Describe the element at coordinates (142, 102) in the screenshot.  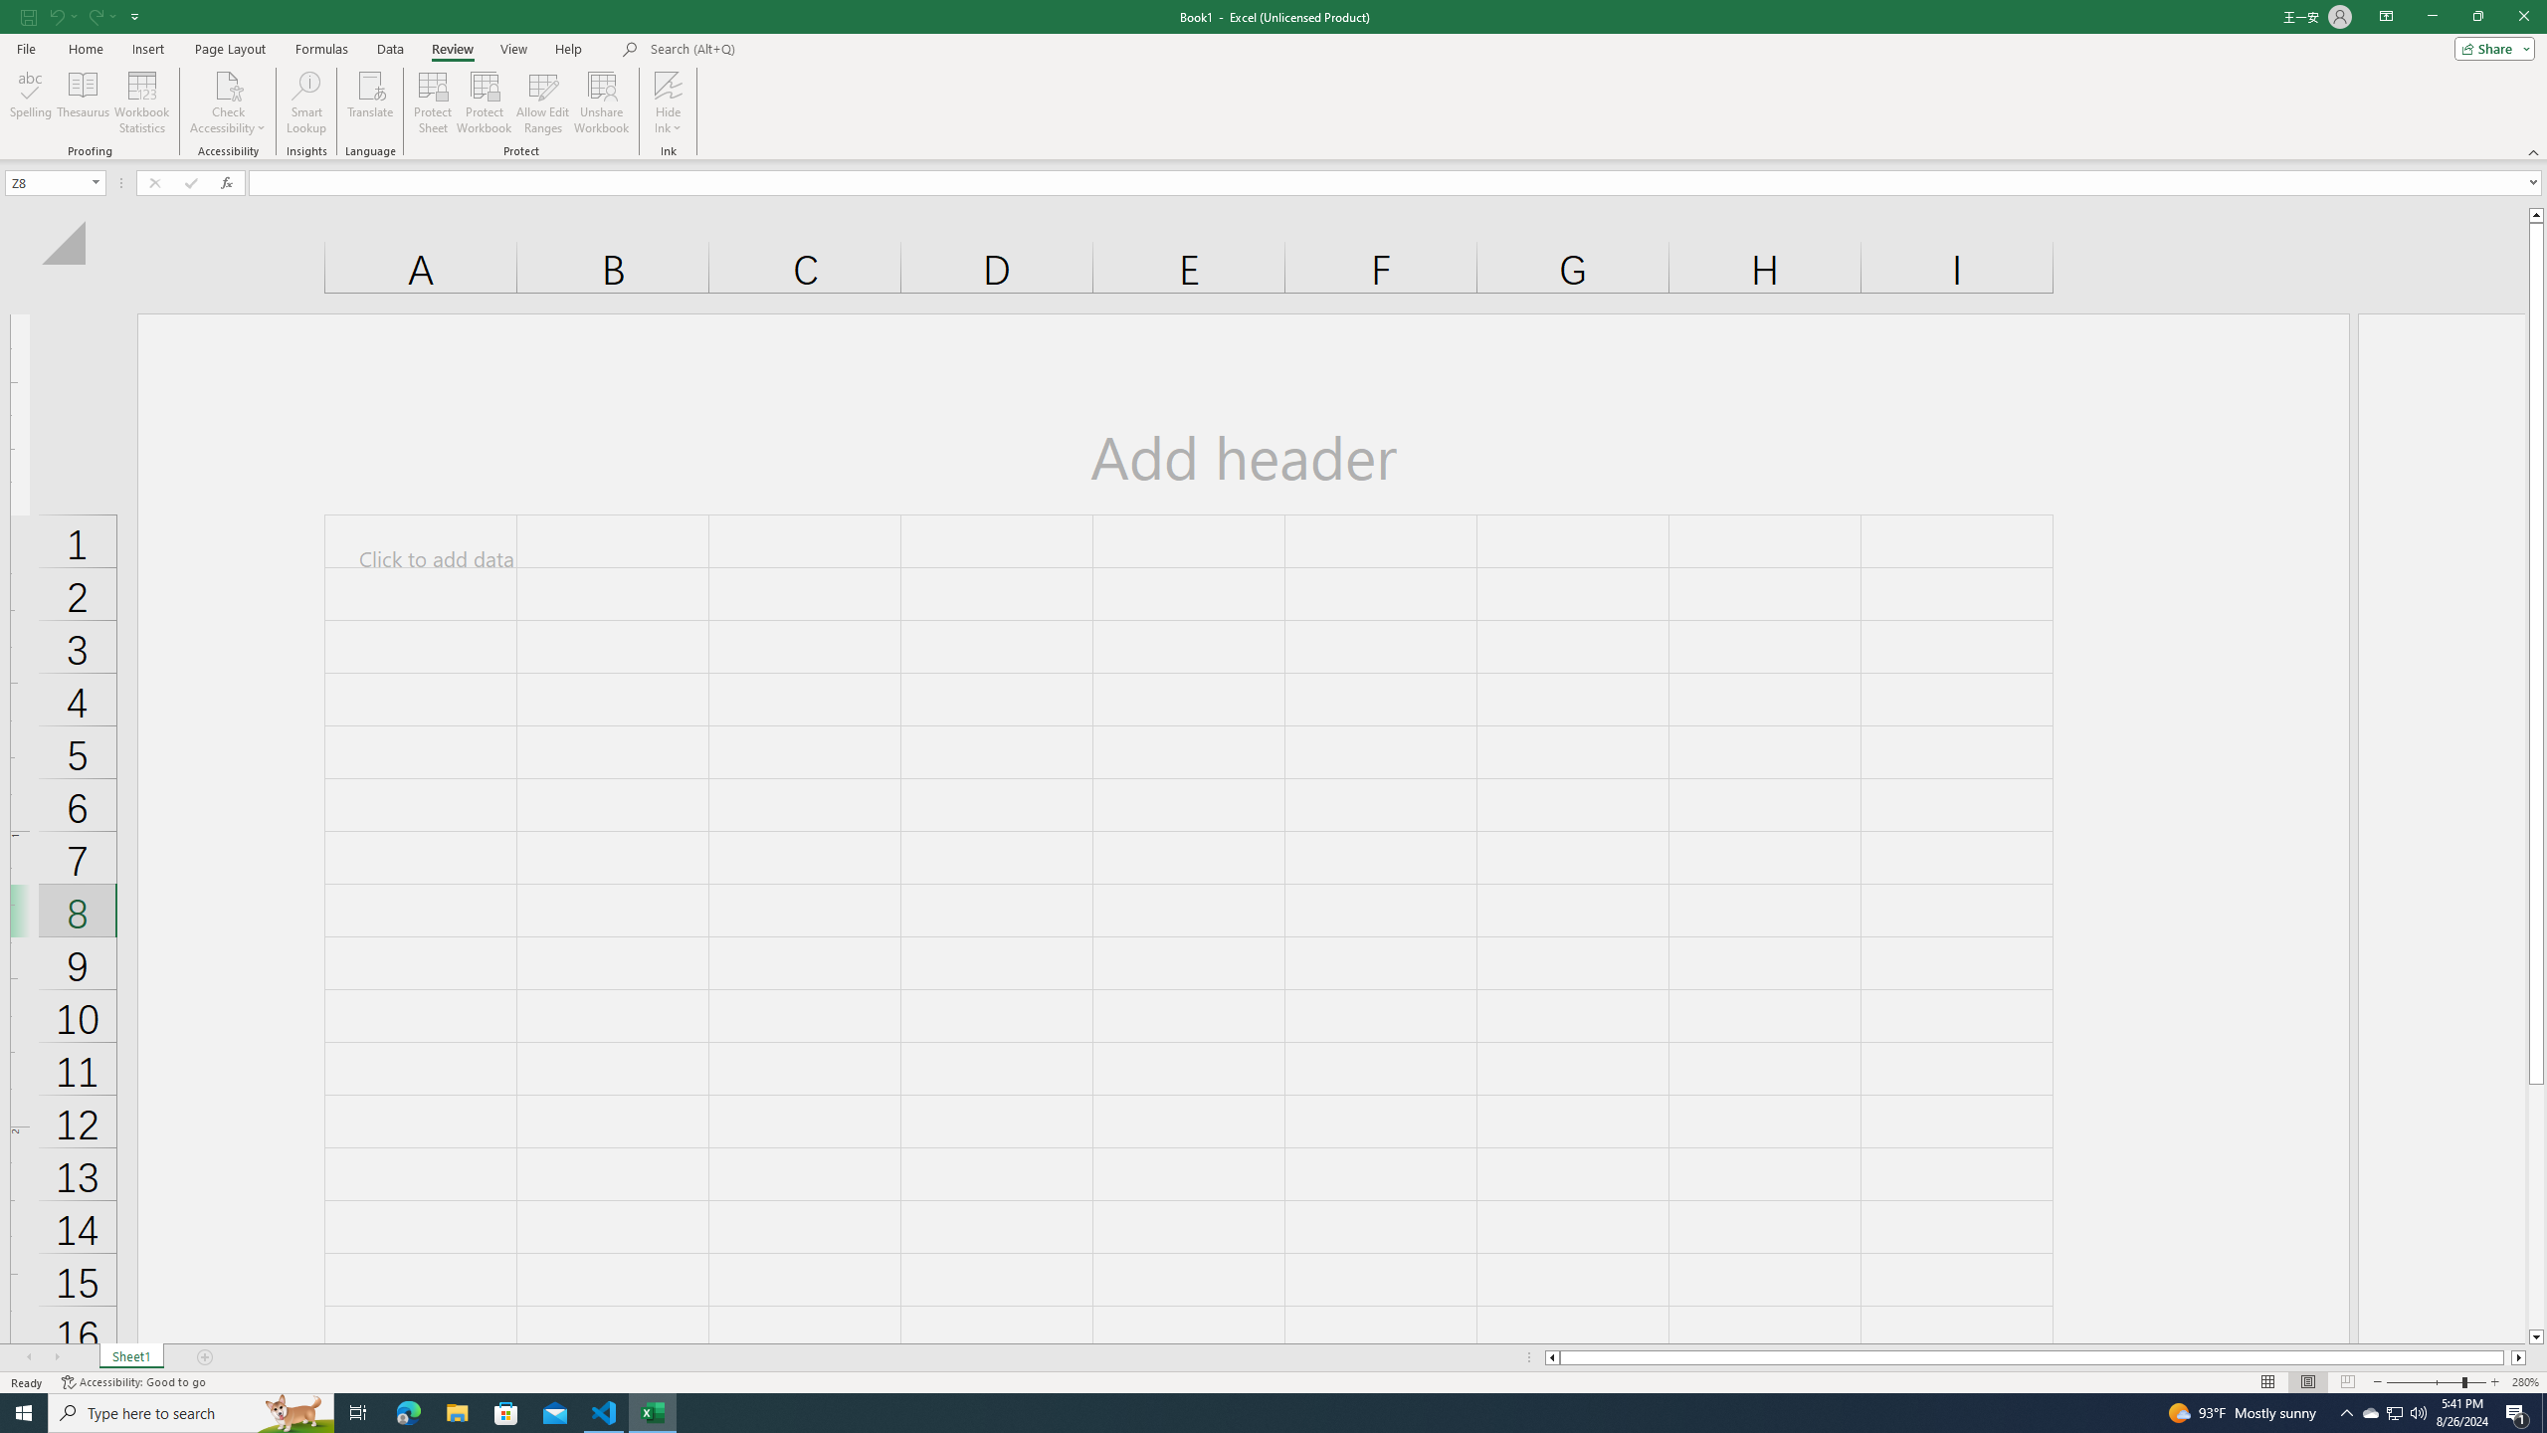
I see `Workbook Statistics` at that location.